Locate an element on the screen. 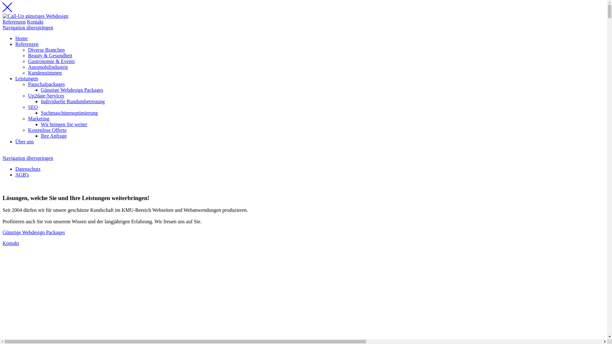 This screenshot has height=344, width=612. Kontakt is located at coordinates (35, 22).